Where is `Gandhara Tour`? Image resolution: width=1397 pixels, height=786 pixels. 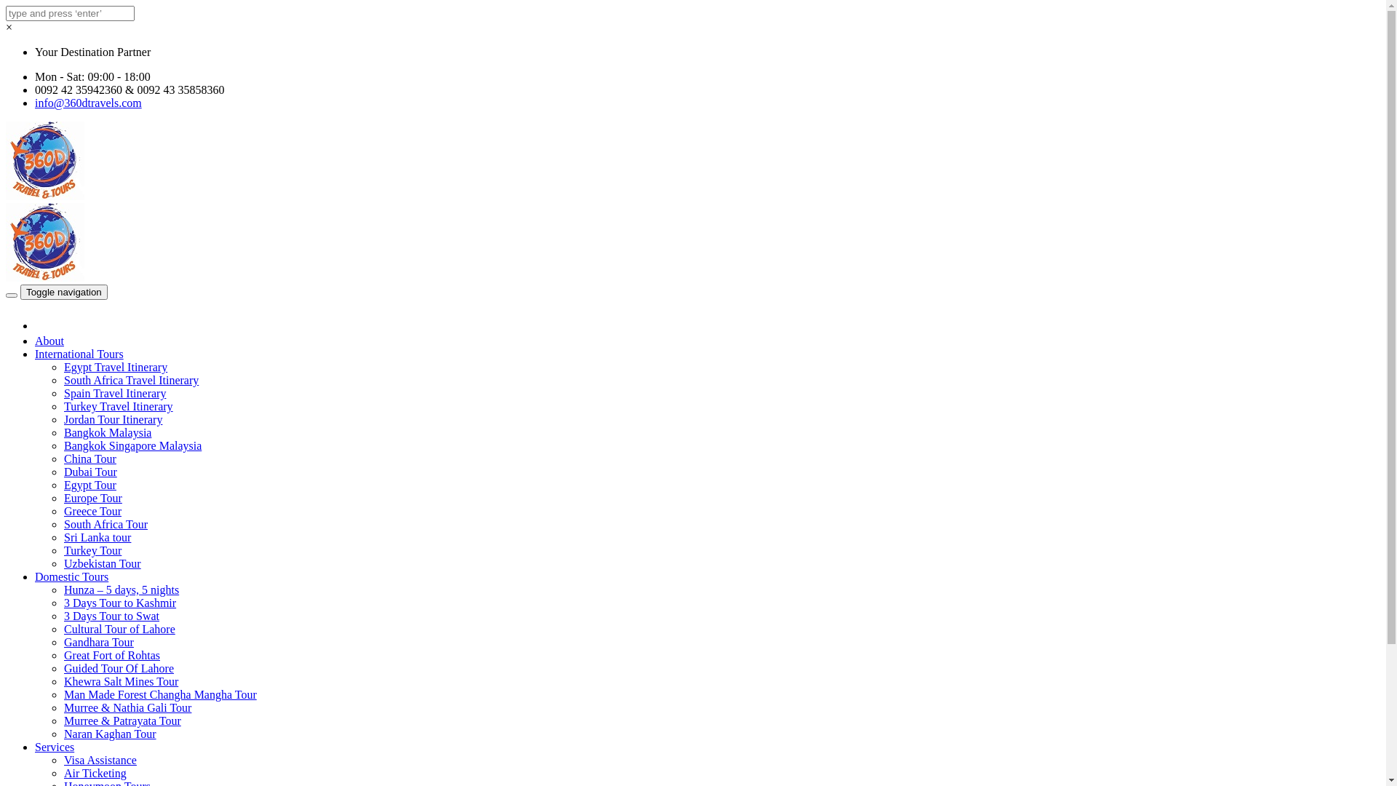
Gandhara Tour is located at coordinates (99, 642).